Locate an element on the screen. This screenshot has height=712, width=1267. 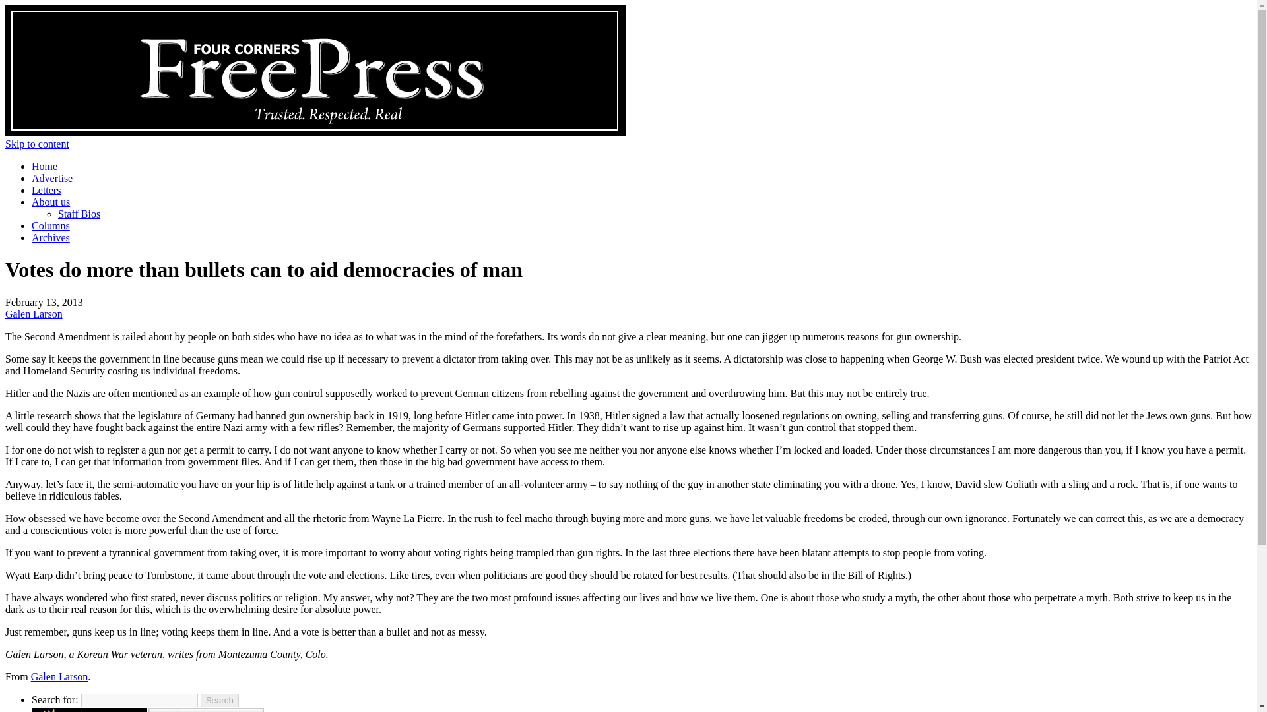
Galen Larson is located at coordinates (59, 676).